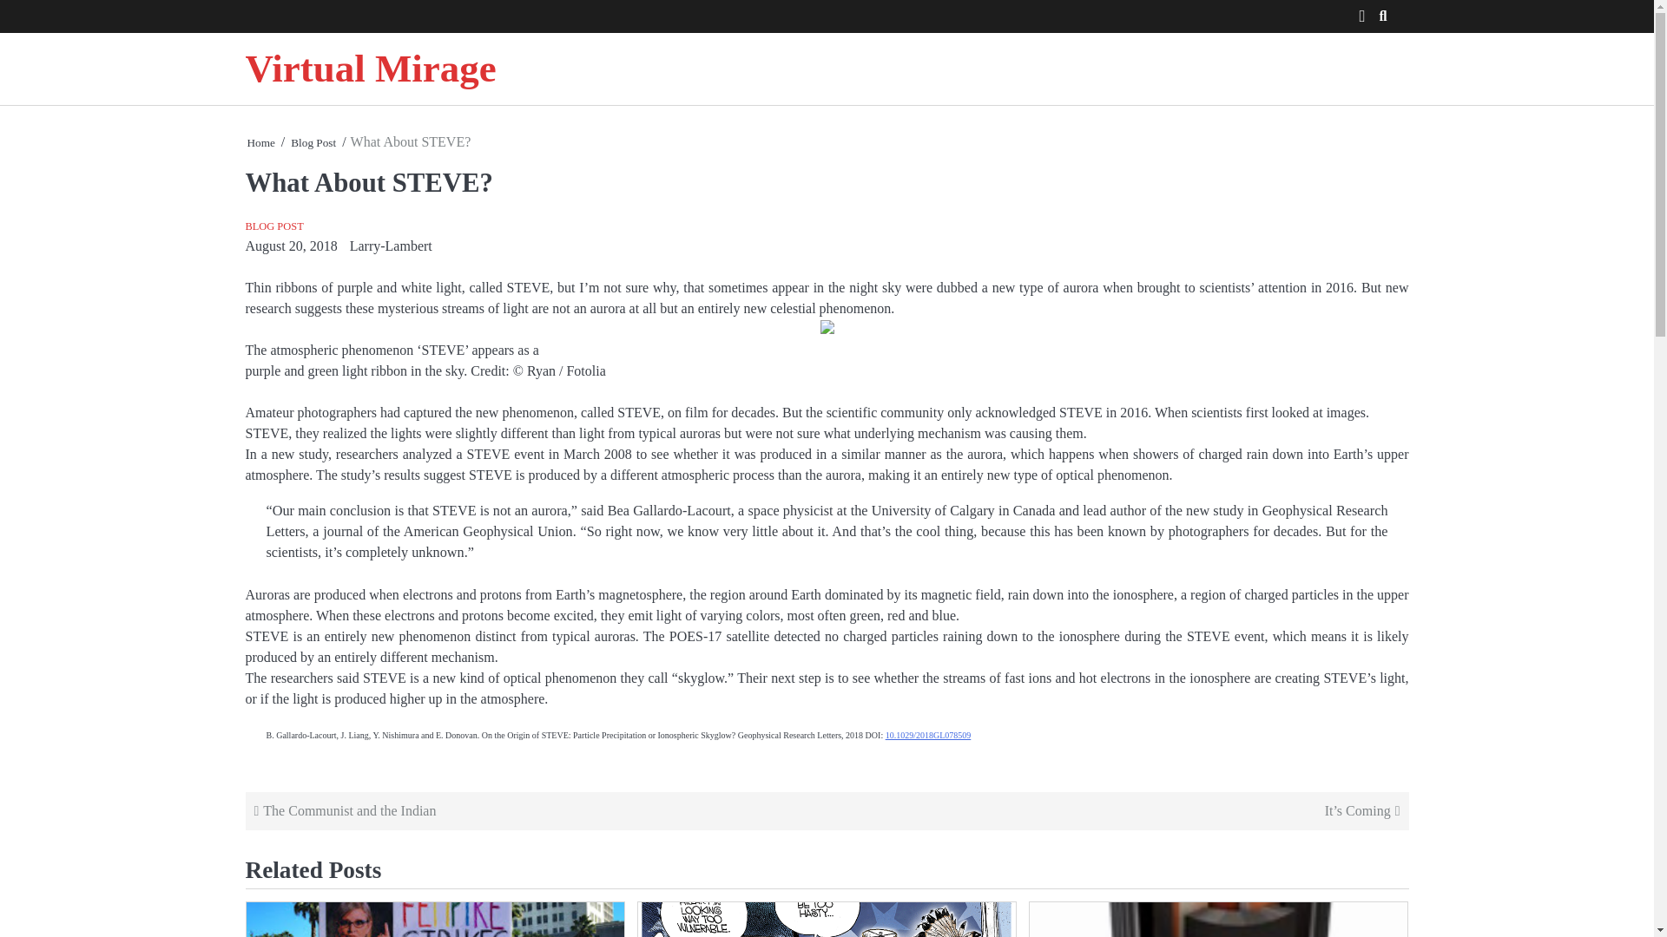 This screenshot has height=937, width=1667. Describe the element at coordinates (391, 246) in the screenshot. I see `Larry-Lambert` at that location.